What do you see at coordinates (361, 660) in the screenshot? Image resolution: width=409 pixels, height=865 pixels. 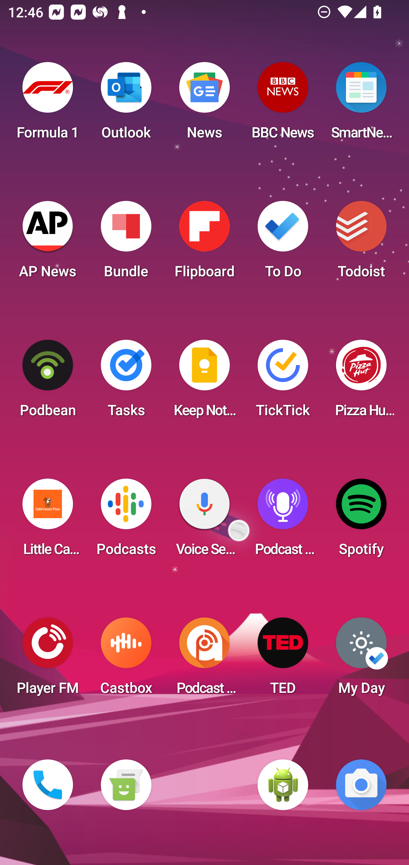 I see `My Day` at bounding box center [361, 660].